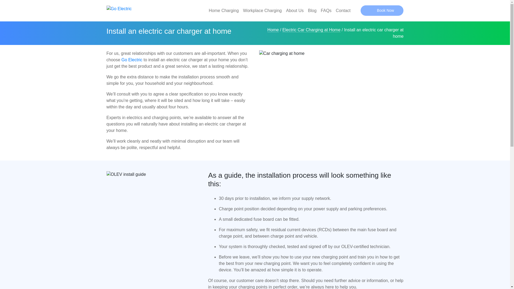 This screenshot has width=514, height=289. I want to click on Go Electric, so click(132, 60).